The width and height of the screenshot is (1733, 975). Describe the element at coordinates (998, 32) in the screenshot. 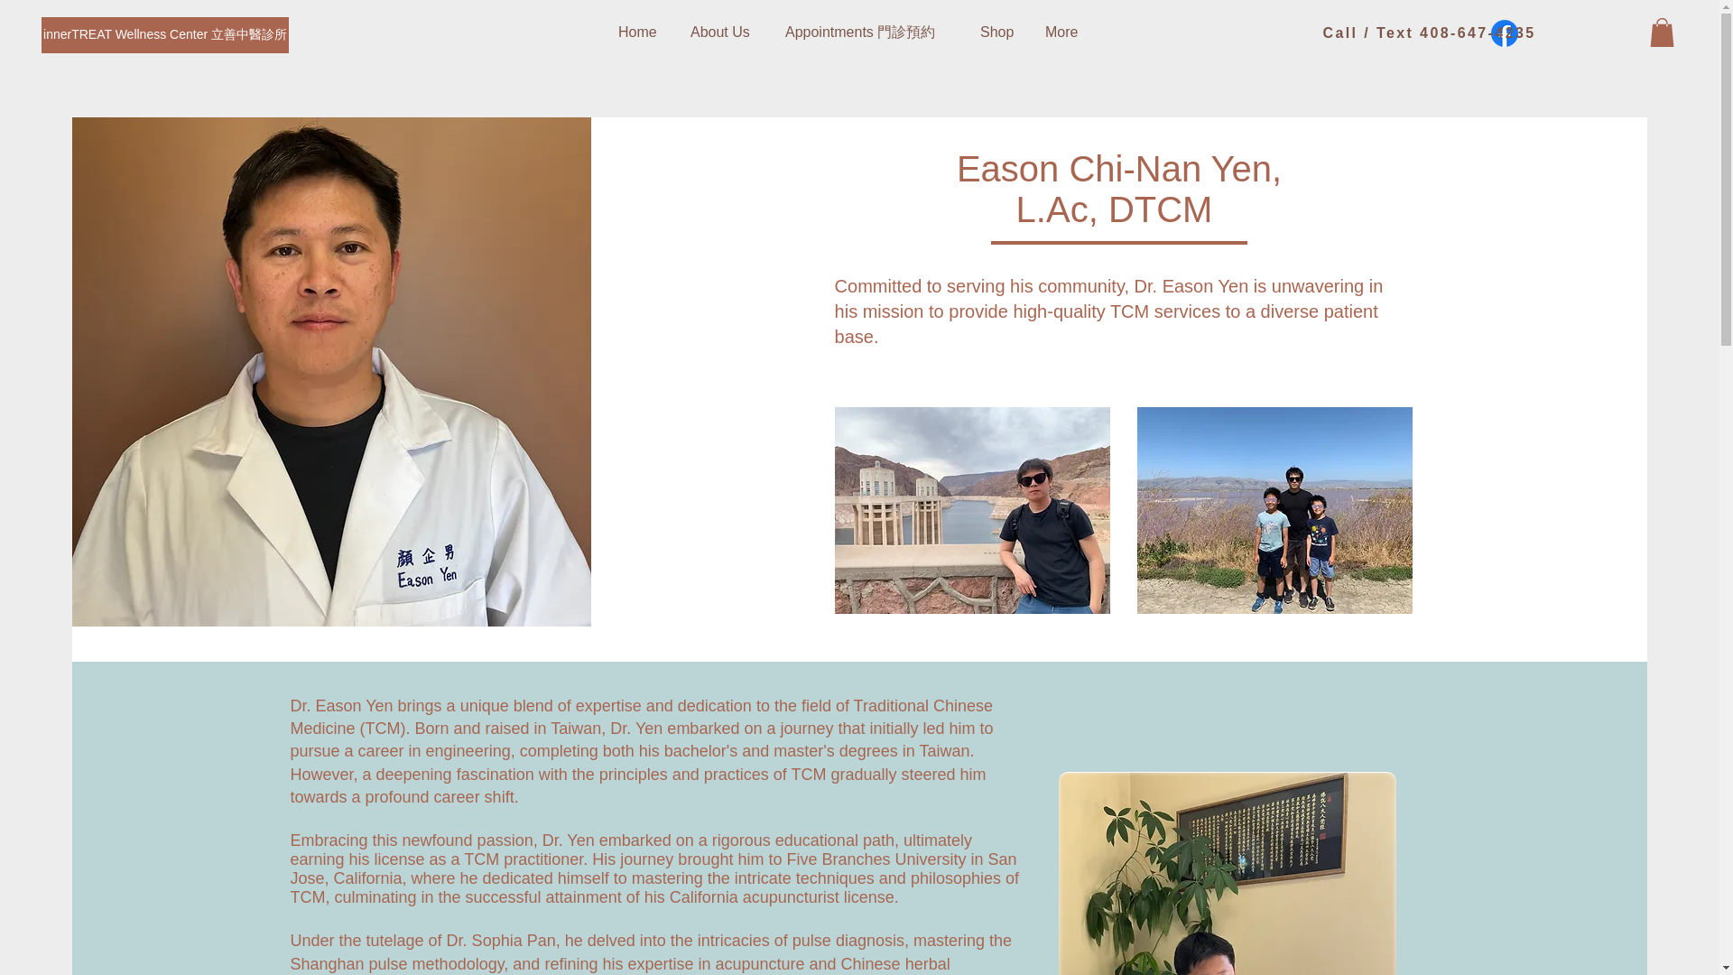

I see `Shop` at that location.